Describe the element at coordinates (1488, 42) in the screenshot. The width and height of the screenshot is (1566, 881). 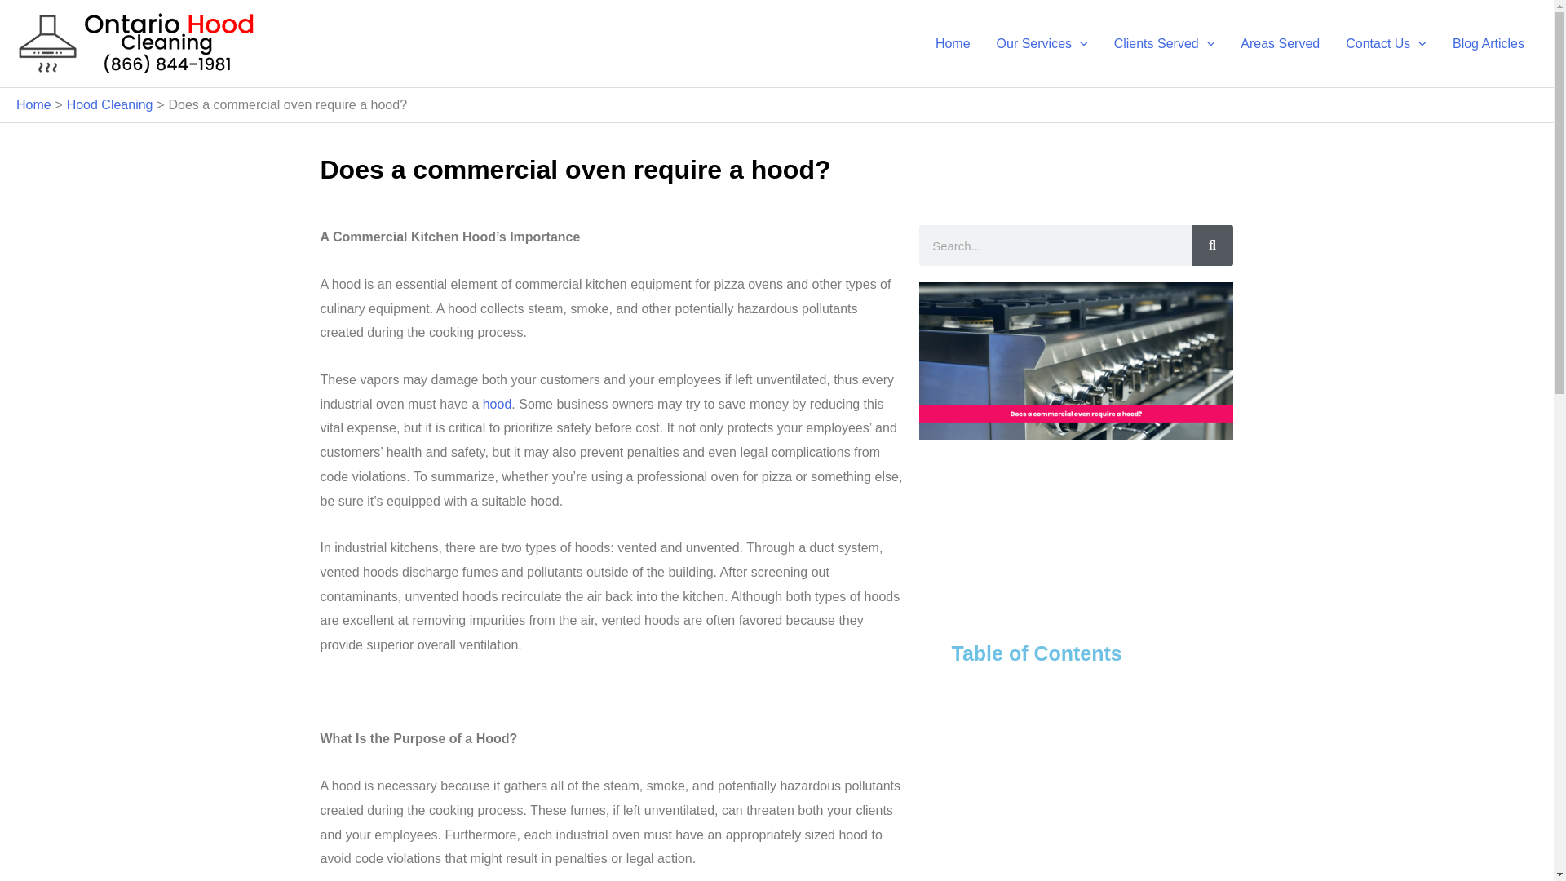
I see `Blog Articles` at that location.